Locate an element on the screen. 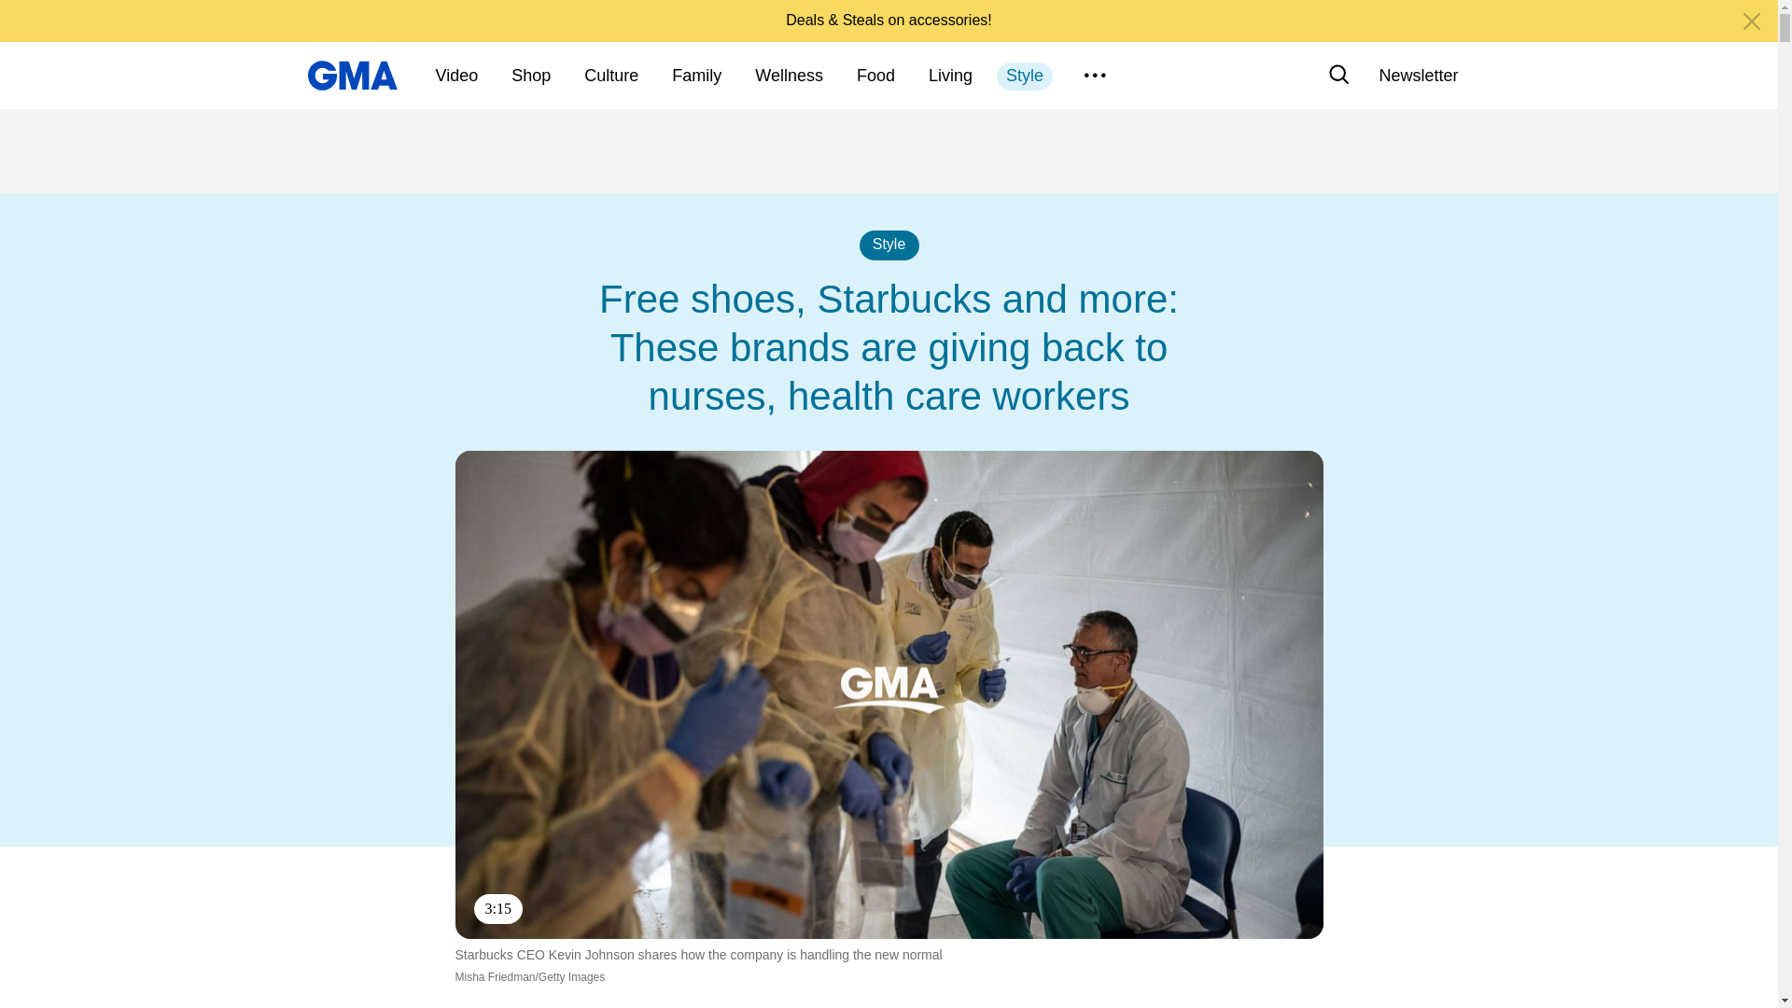 The height and width of the screenshot is (1008, 1792). Search is located at coordinates (1338, 75).